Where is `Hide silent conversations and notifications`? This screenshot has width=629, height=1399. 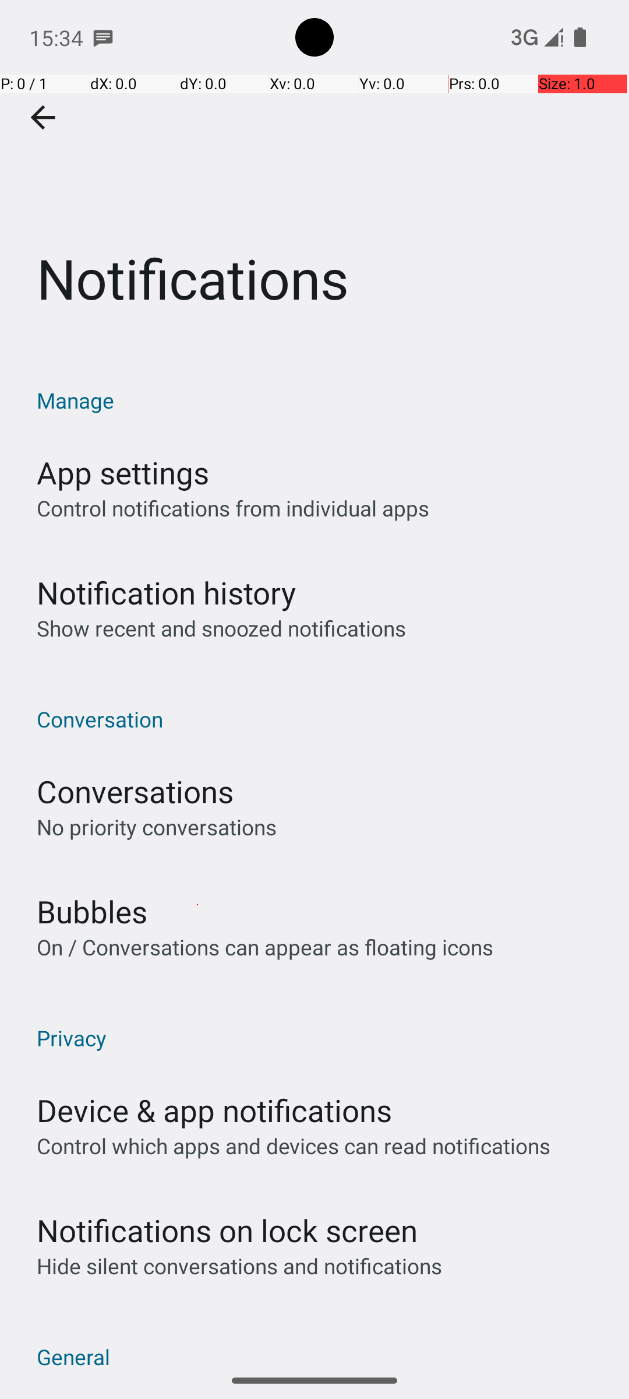
Hide silent conversations and notifications is located at coordinates (239, 1266).